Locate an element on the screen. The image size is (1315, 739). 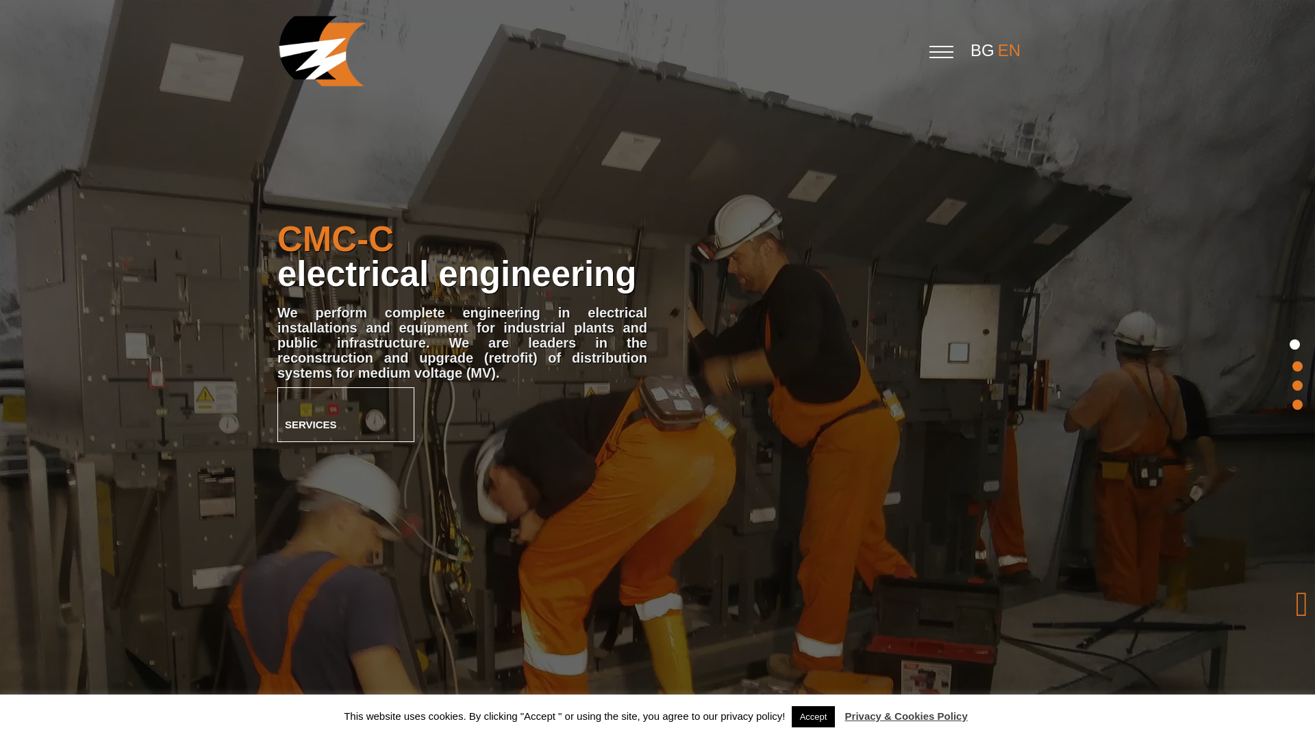
Career is located at coordinates (1293, 401).